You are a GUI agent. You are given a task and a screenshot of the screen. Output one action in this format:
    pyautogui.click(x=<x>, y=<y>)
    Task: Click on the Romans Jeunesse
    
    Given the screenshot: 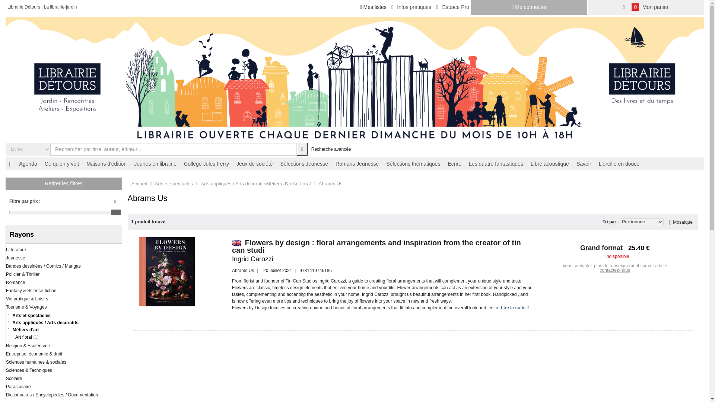 What is the action you would take?
    pyautogui.click(x=357, y=164)
    